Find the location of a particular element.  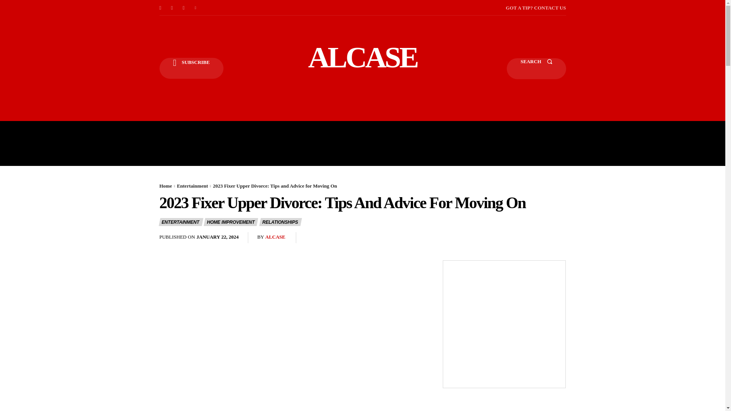

SUBSCRIBE is located at coordinates (191, 68).